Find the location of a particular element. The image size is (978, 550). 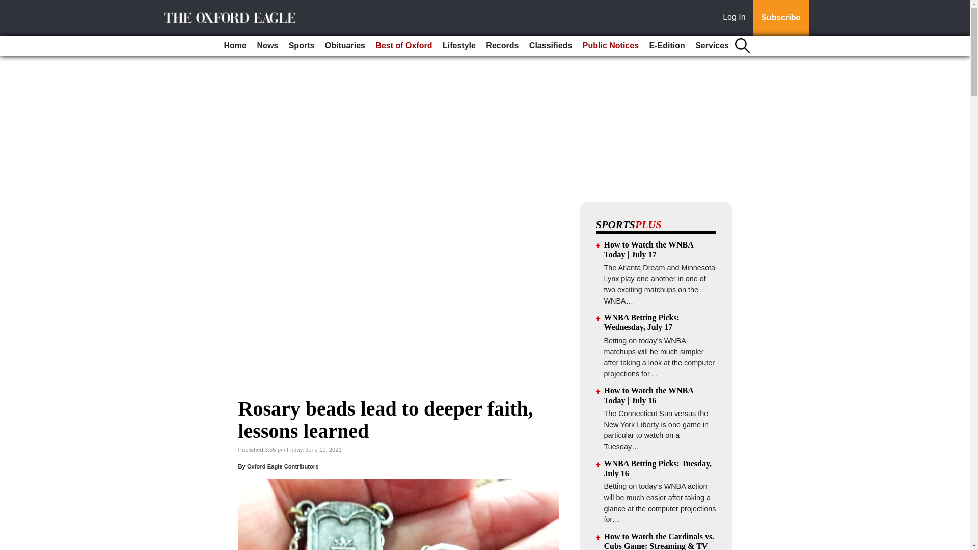

WNBA Betting Picks: Tuesday, July 16 is located at coordinates (658, 469).